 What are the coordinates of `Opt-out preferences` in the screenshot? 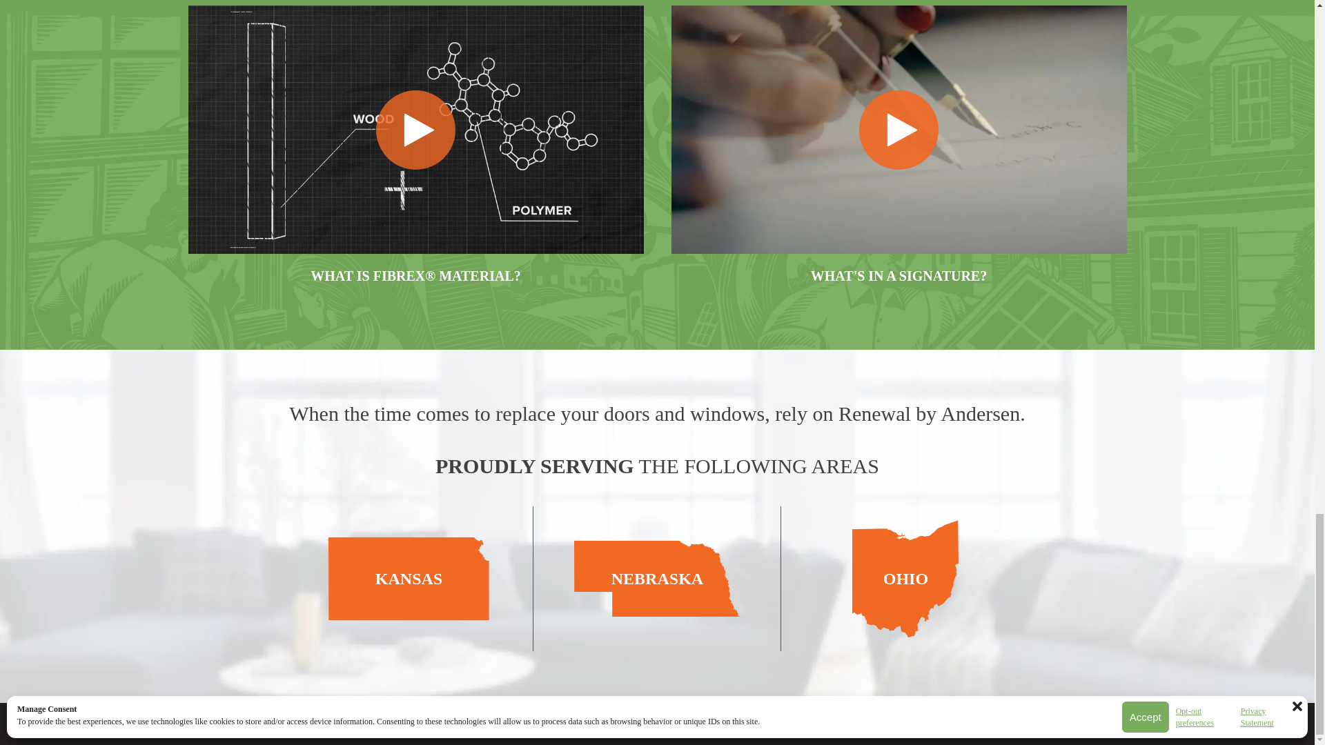 It's located at (832, 724).